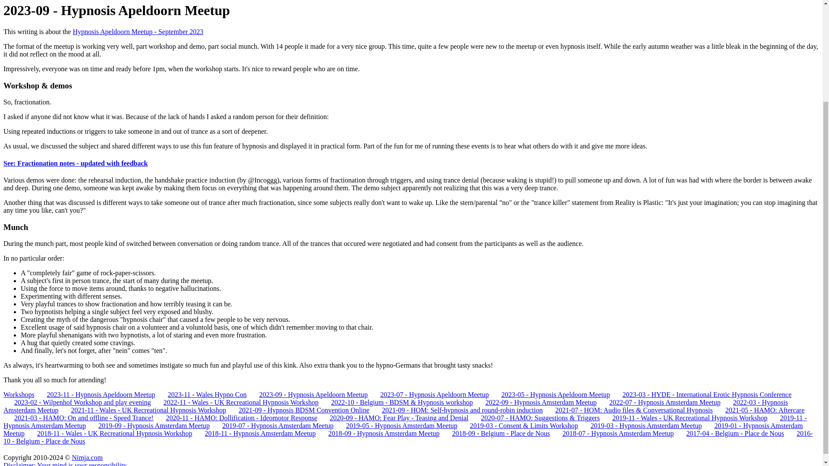 The image size is (829, 466). I want to click on 2021-09 - Hypnosis BDSM Convention Online, so click(299, 410).